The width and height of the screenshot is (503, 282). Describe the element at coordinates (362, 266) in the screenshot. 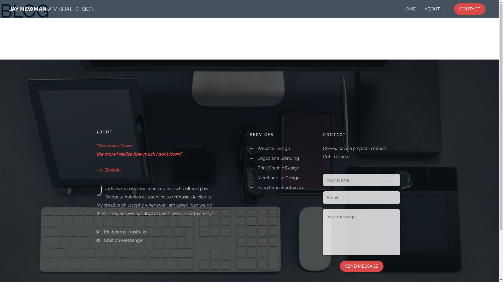

I see `SEND MESSAGE` at that location.